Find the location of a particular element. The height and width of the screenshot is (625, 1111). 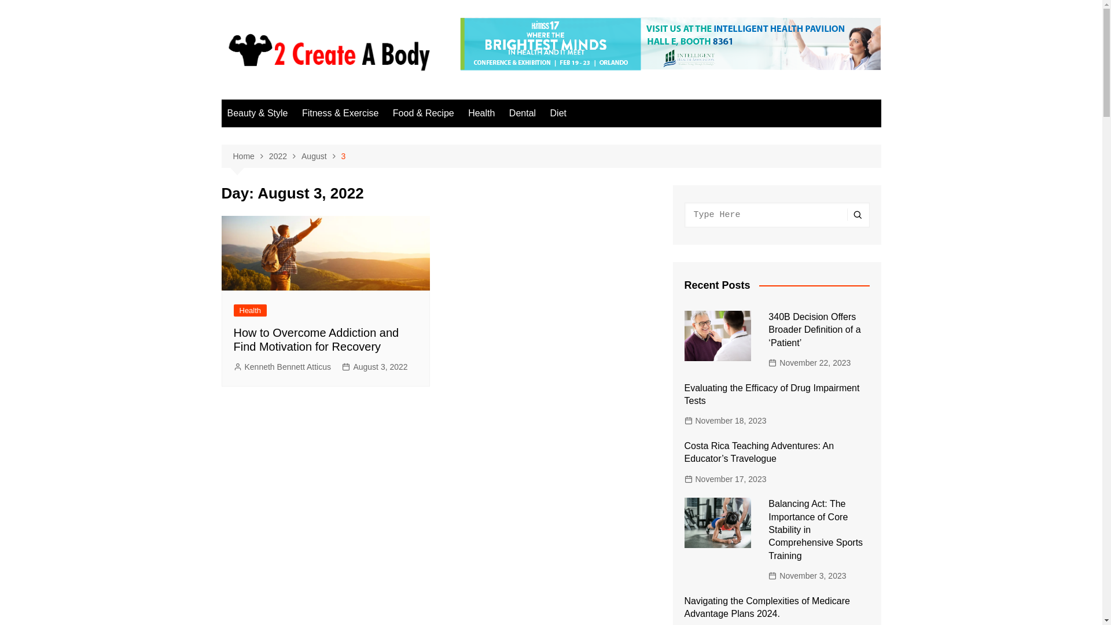

August is located at coordinates (322, 156).